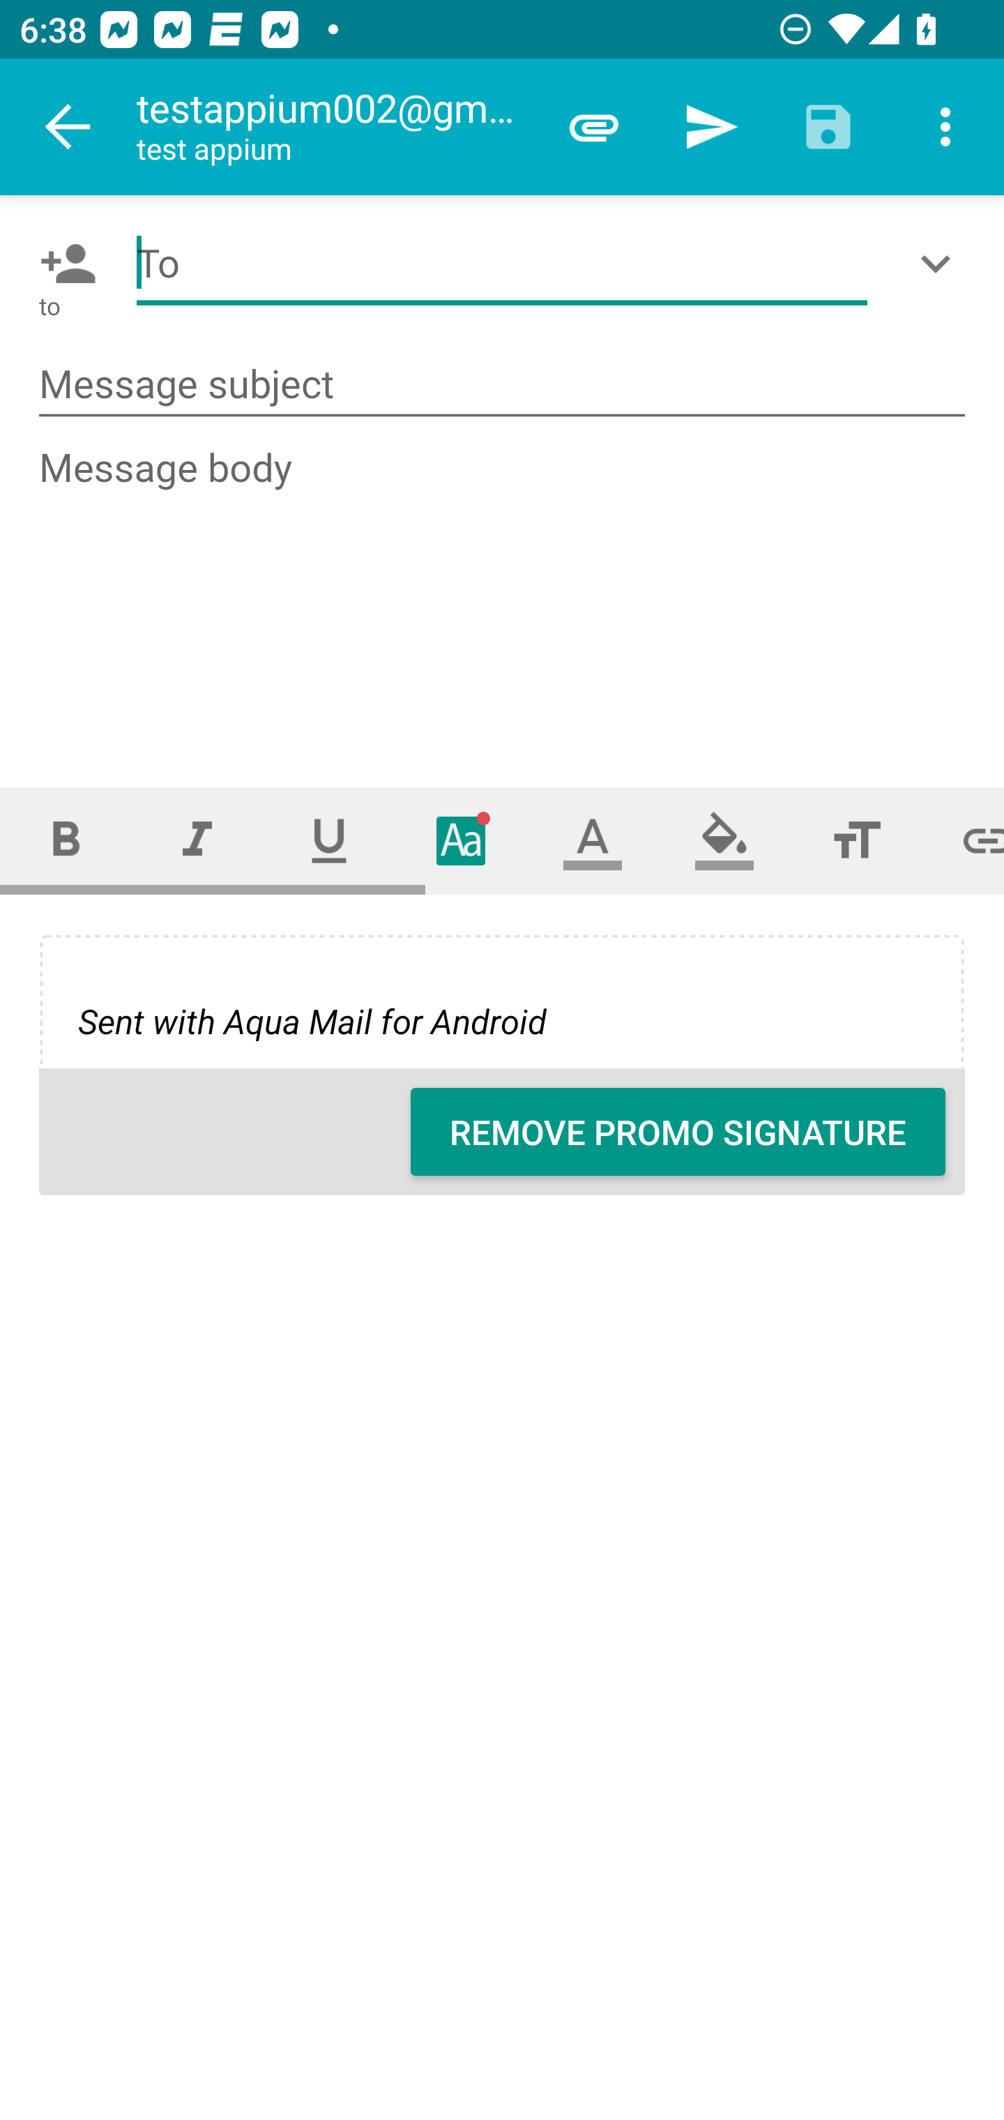 The image size is (1004, 2120). Describe the element at coordinates (335, 127) in the screenshot. I see `testappium002@gmail.com test appium` at that location.